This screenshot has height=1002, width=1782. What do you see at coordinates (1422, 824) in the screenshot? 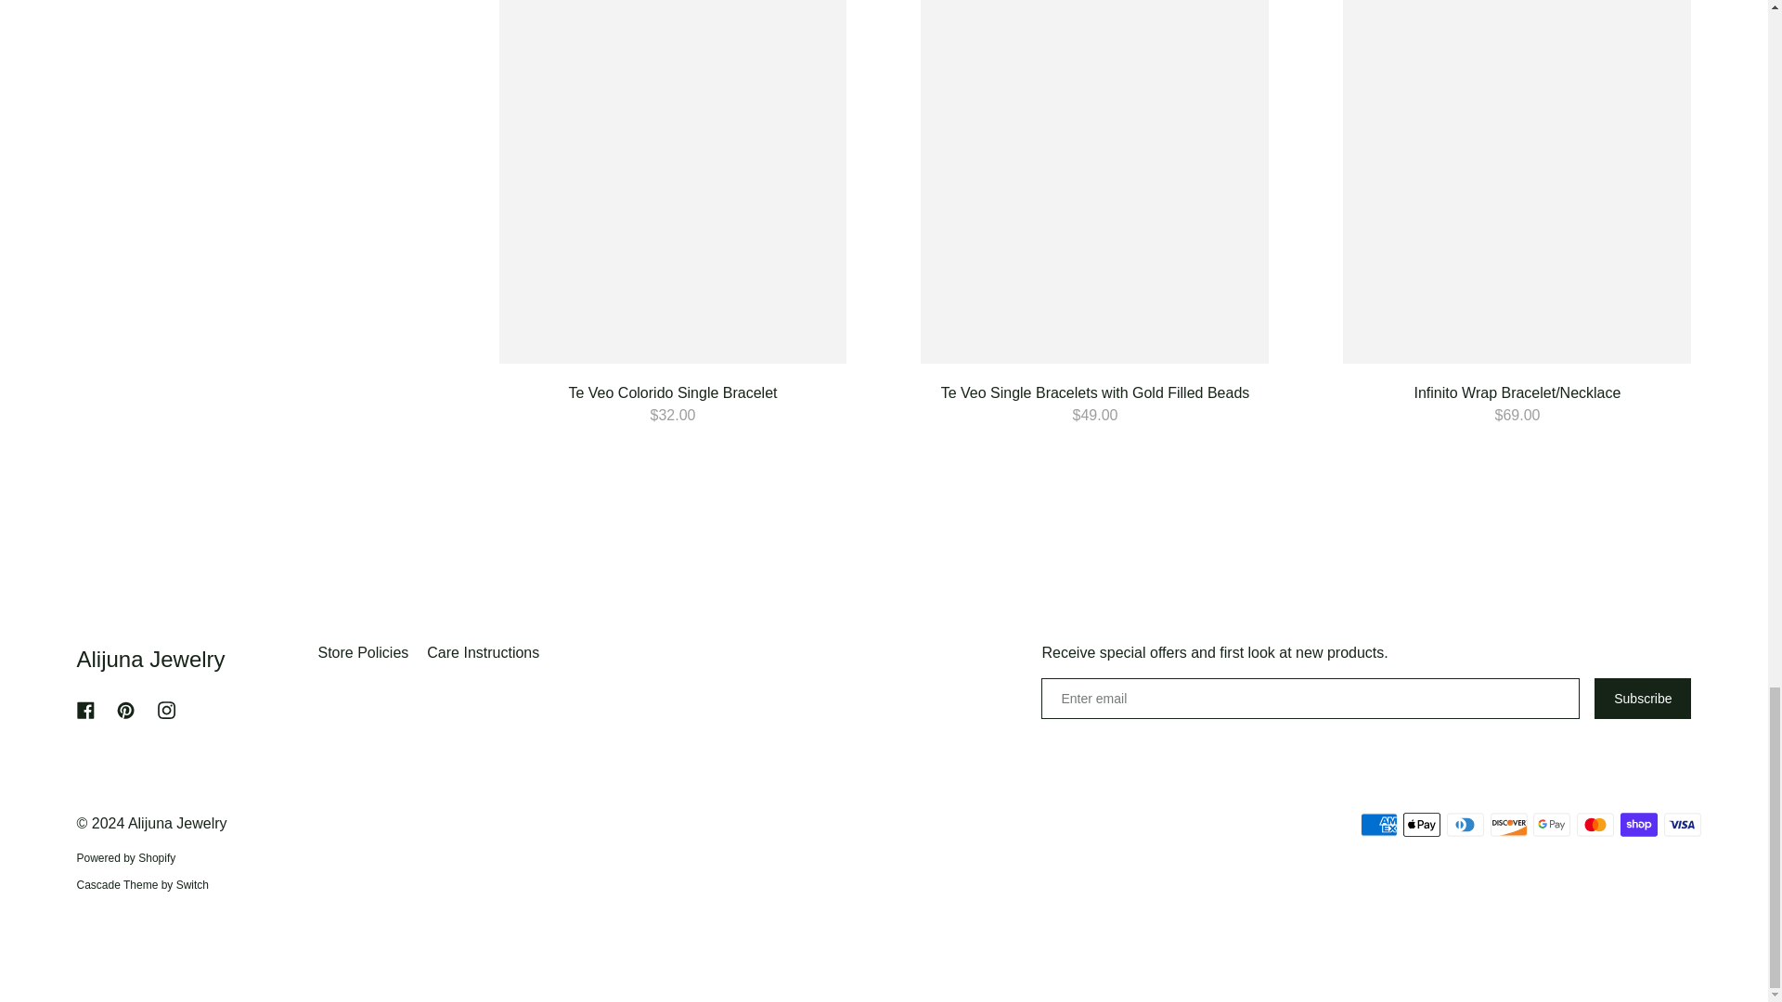
I see `Apple Pay` at bounding box center [1422, 824].